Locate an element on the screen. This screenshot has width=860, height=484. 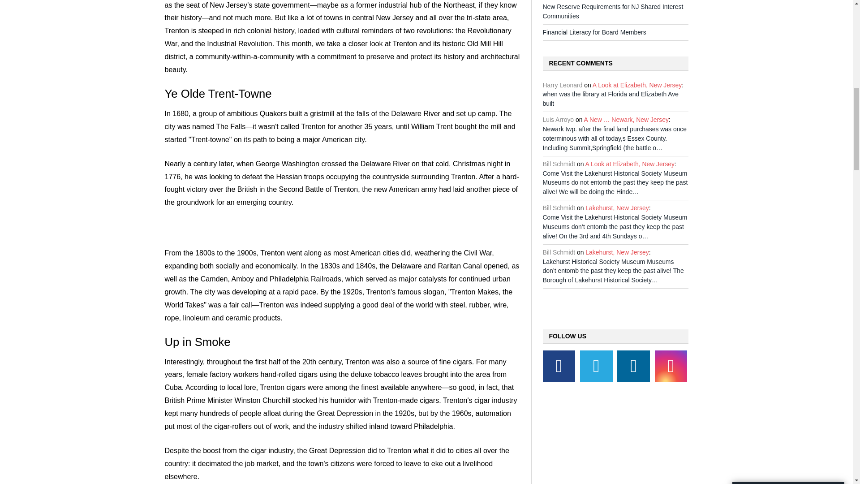
Facebook is located at coordinates (559, 366).